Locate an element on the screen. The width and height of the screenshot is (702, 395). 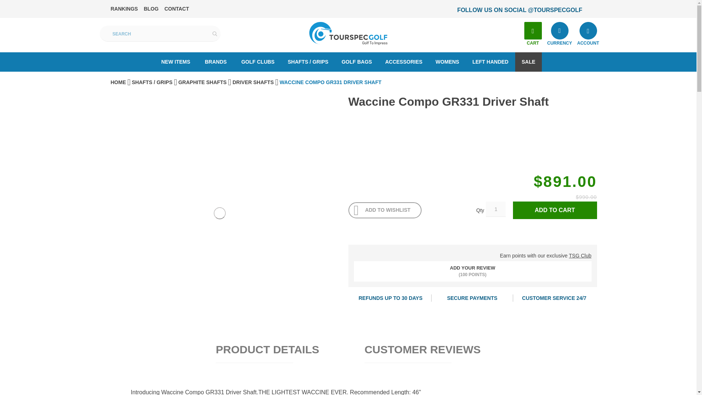
BLOG is located at coordinates (151, 9).